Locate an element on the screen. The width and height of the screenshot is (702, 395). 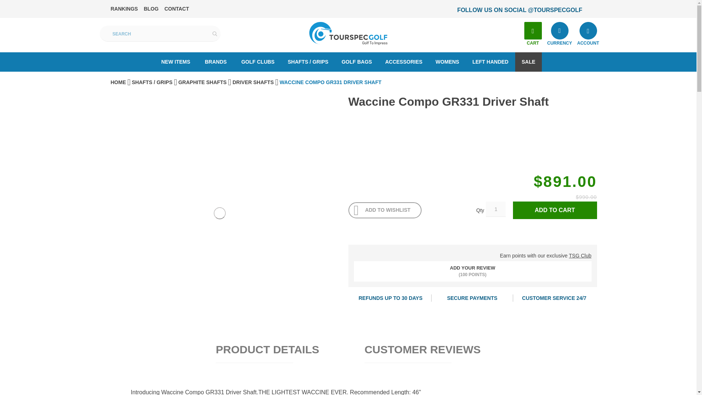
BLOG is located at coordinates (151, 9).